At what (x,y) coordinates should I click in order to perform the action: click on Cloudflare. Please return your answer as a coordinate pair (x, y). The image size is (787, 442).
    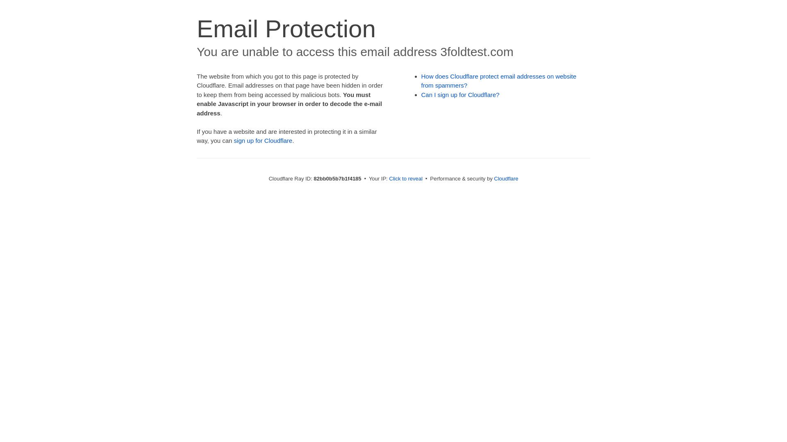
    Looking at the image, I should click on (506, 178).